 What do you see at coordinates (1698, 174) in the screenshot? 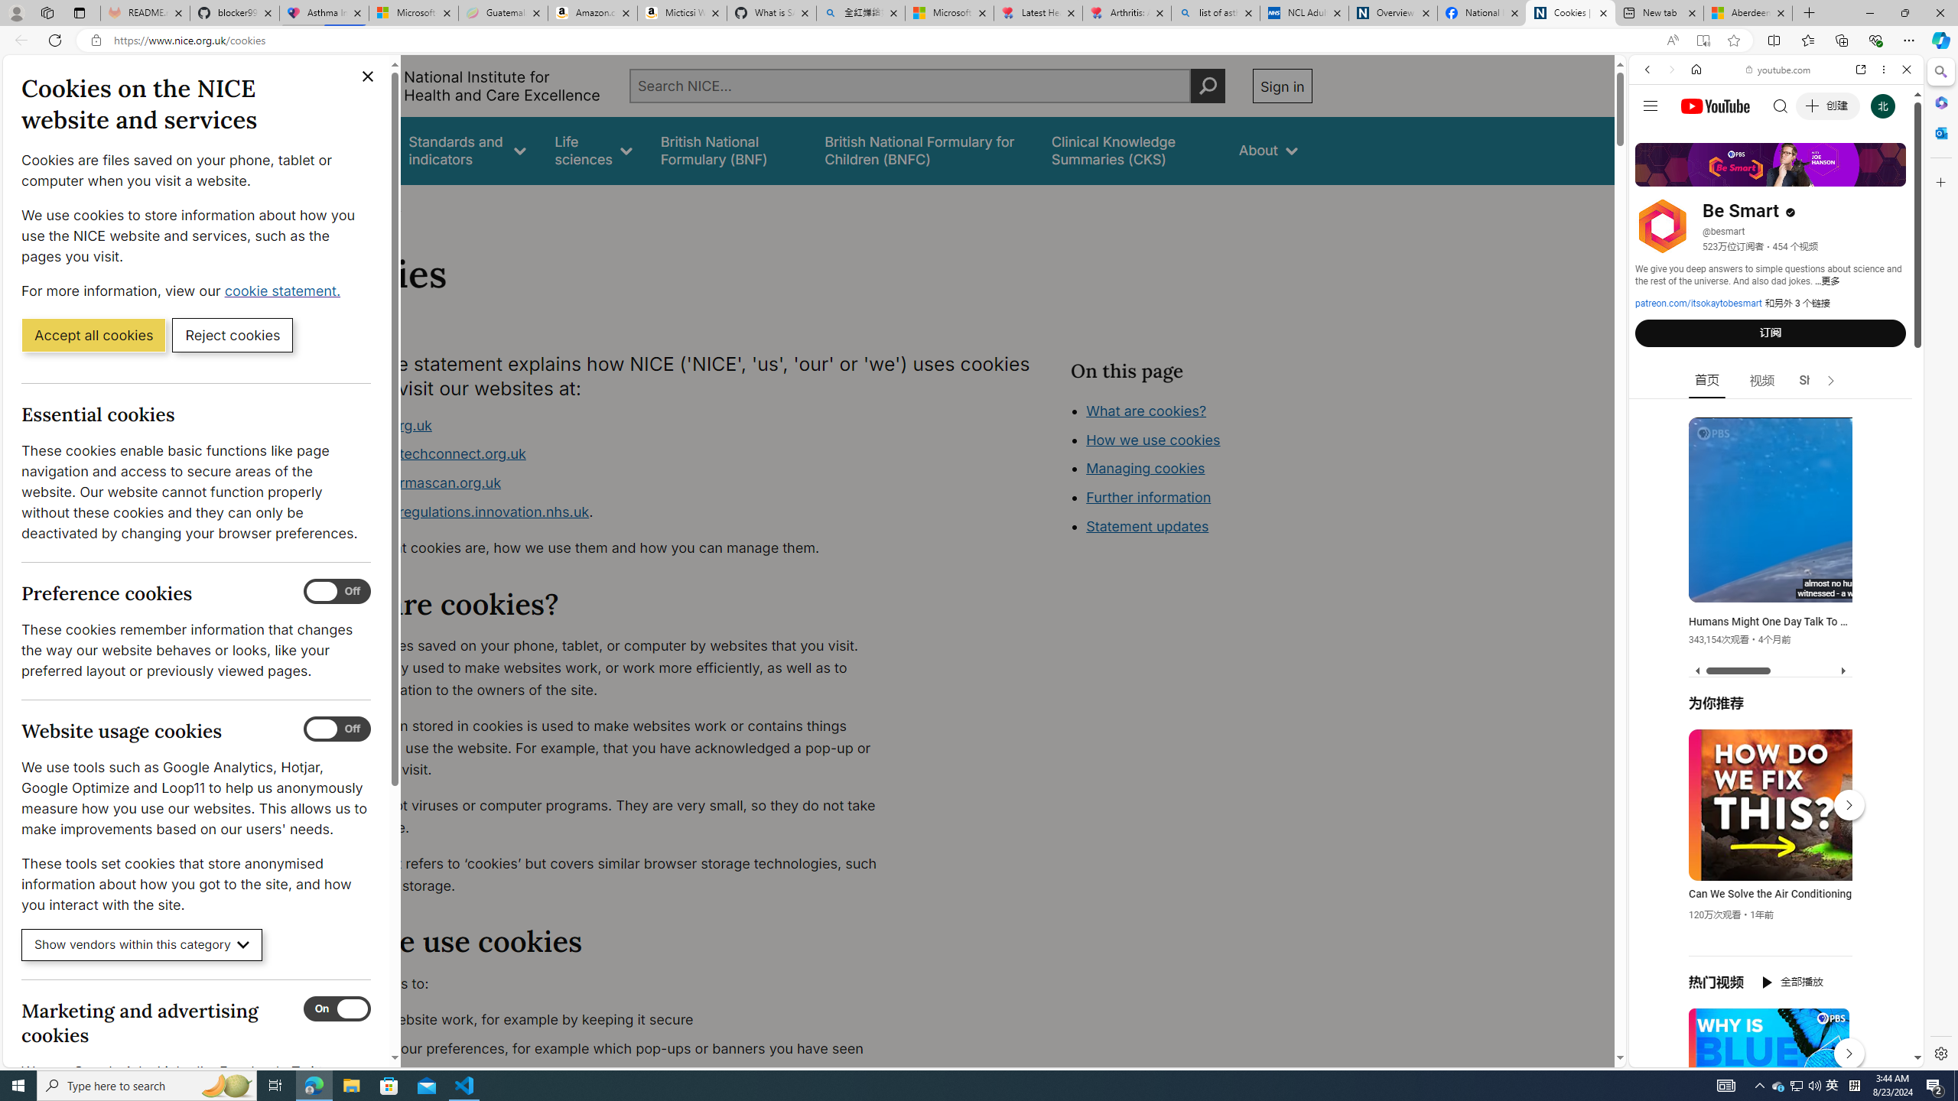
I see `Search Filter, IMAGES` at bounding box center [1698, 174].